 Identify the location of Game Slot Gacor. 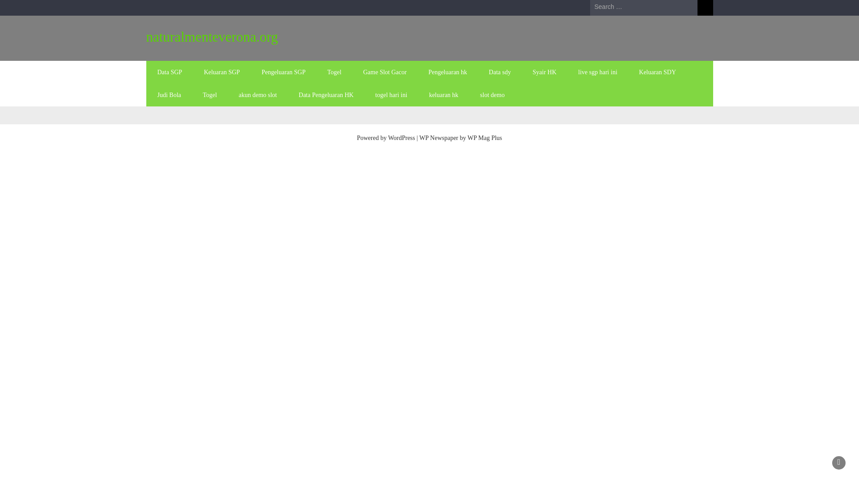
(385, 72).